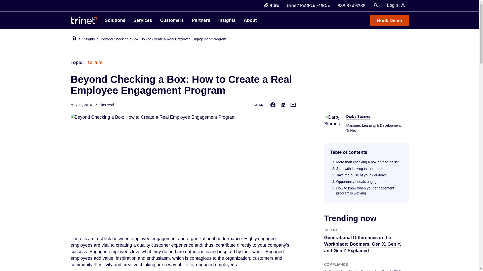 The width and height of the screenshot is (483, 271). Describe the element at coordinates (351, 5) in the screenshot. I see `888.874.6388` at that location.